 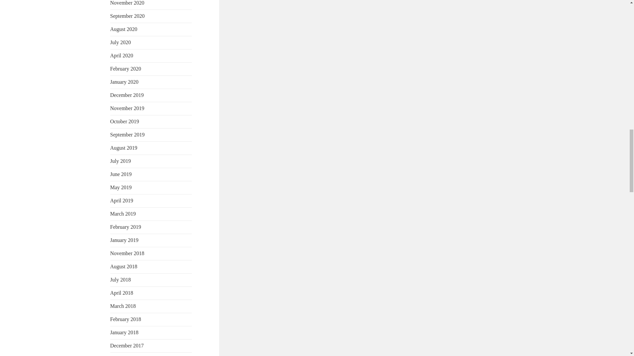 What do you see at coordinates (127, 16) in the screenshot?
I see `September 2020` at bounding box center [127, 16].